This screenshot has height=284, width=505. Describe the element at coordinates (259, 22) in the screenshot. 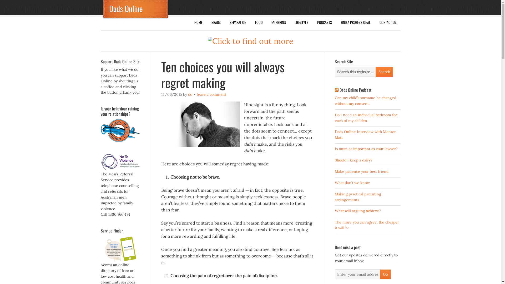

I see `FOOD` at that location.